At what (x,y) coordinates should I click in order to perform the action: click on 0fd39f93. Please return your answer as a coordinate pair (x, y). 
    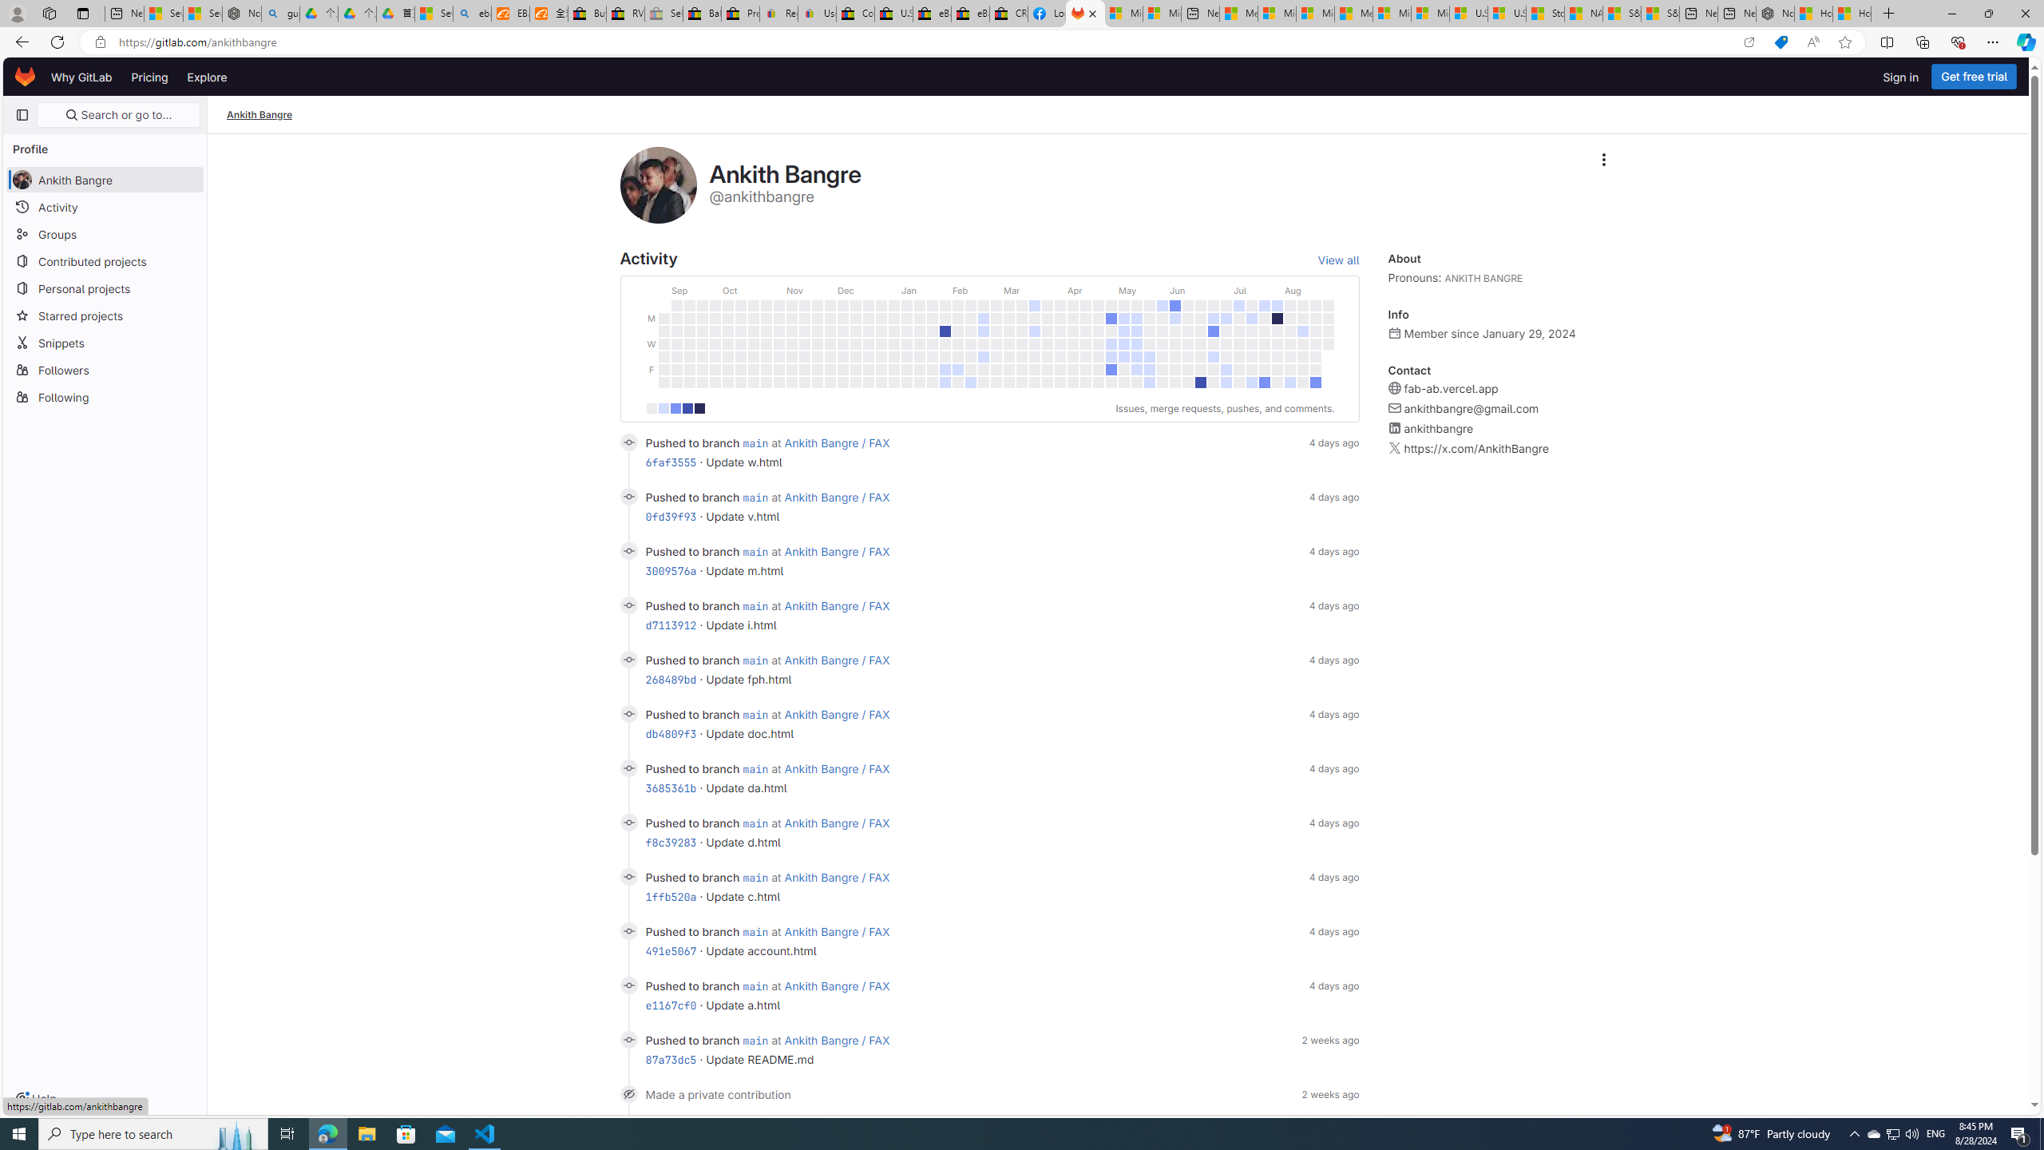
    Looking at the image, I should click on (671, 516).